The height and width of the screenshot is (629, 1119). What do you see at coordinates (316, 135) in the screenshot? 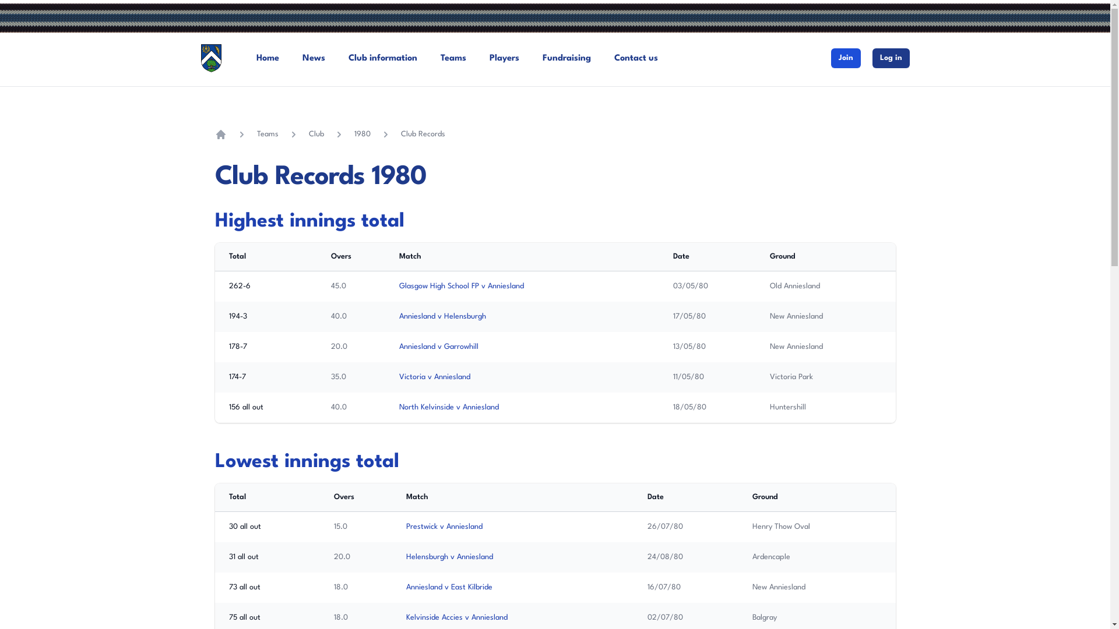
I see `Club` at bounding box center [316, 135].